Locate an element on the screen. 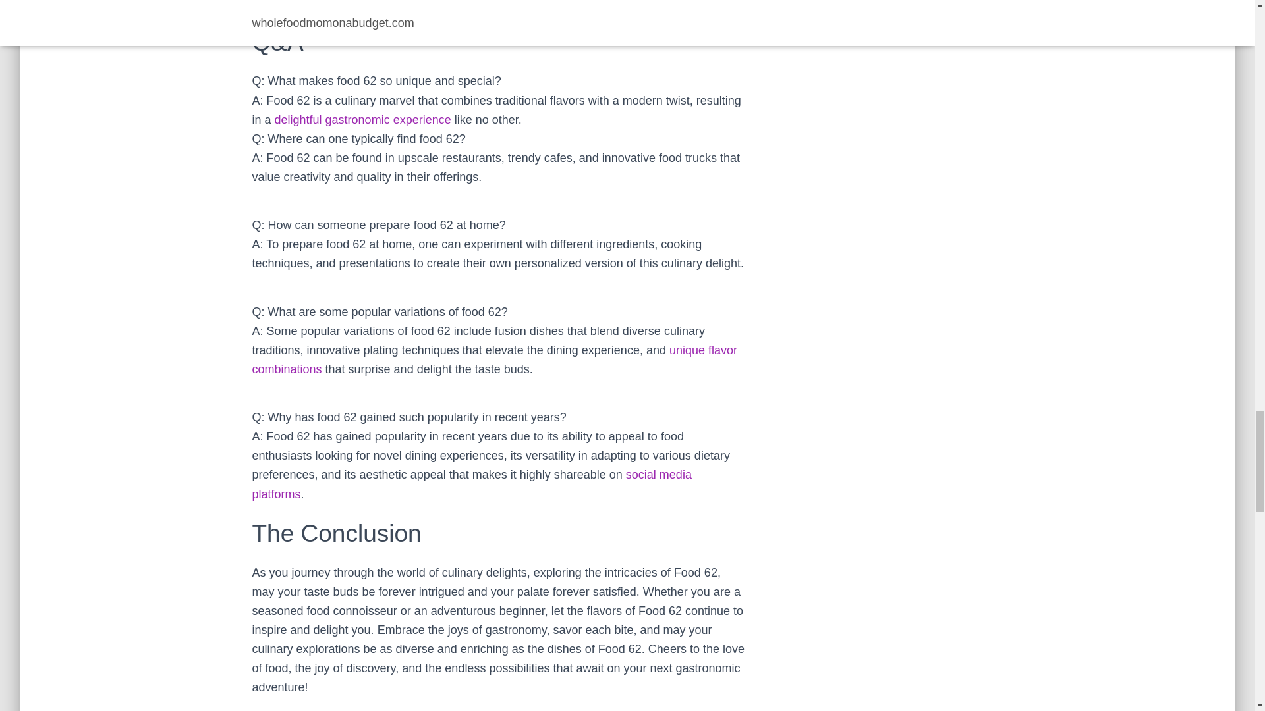 Image resolution: width=1265 pixels, height=711 pixels. food court is located at coordinates (471, 484).